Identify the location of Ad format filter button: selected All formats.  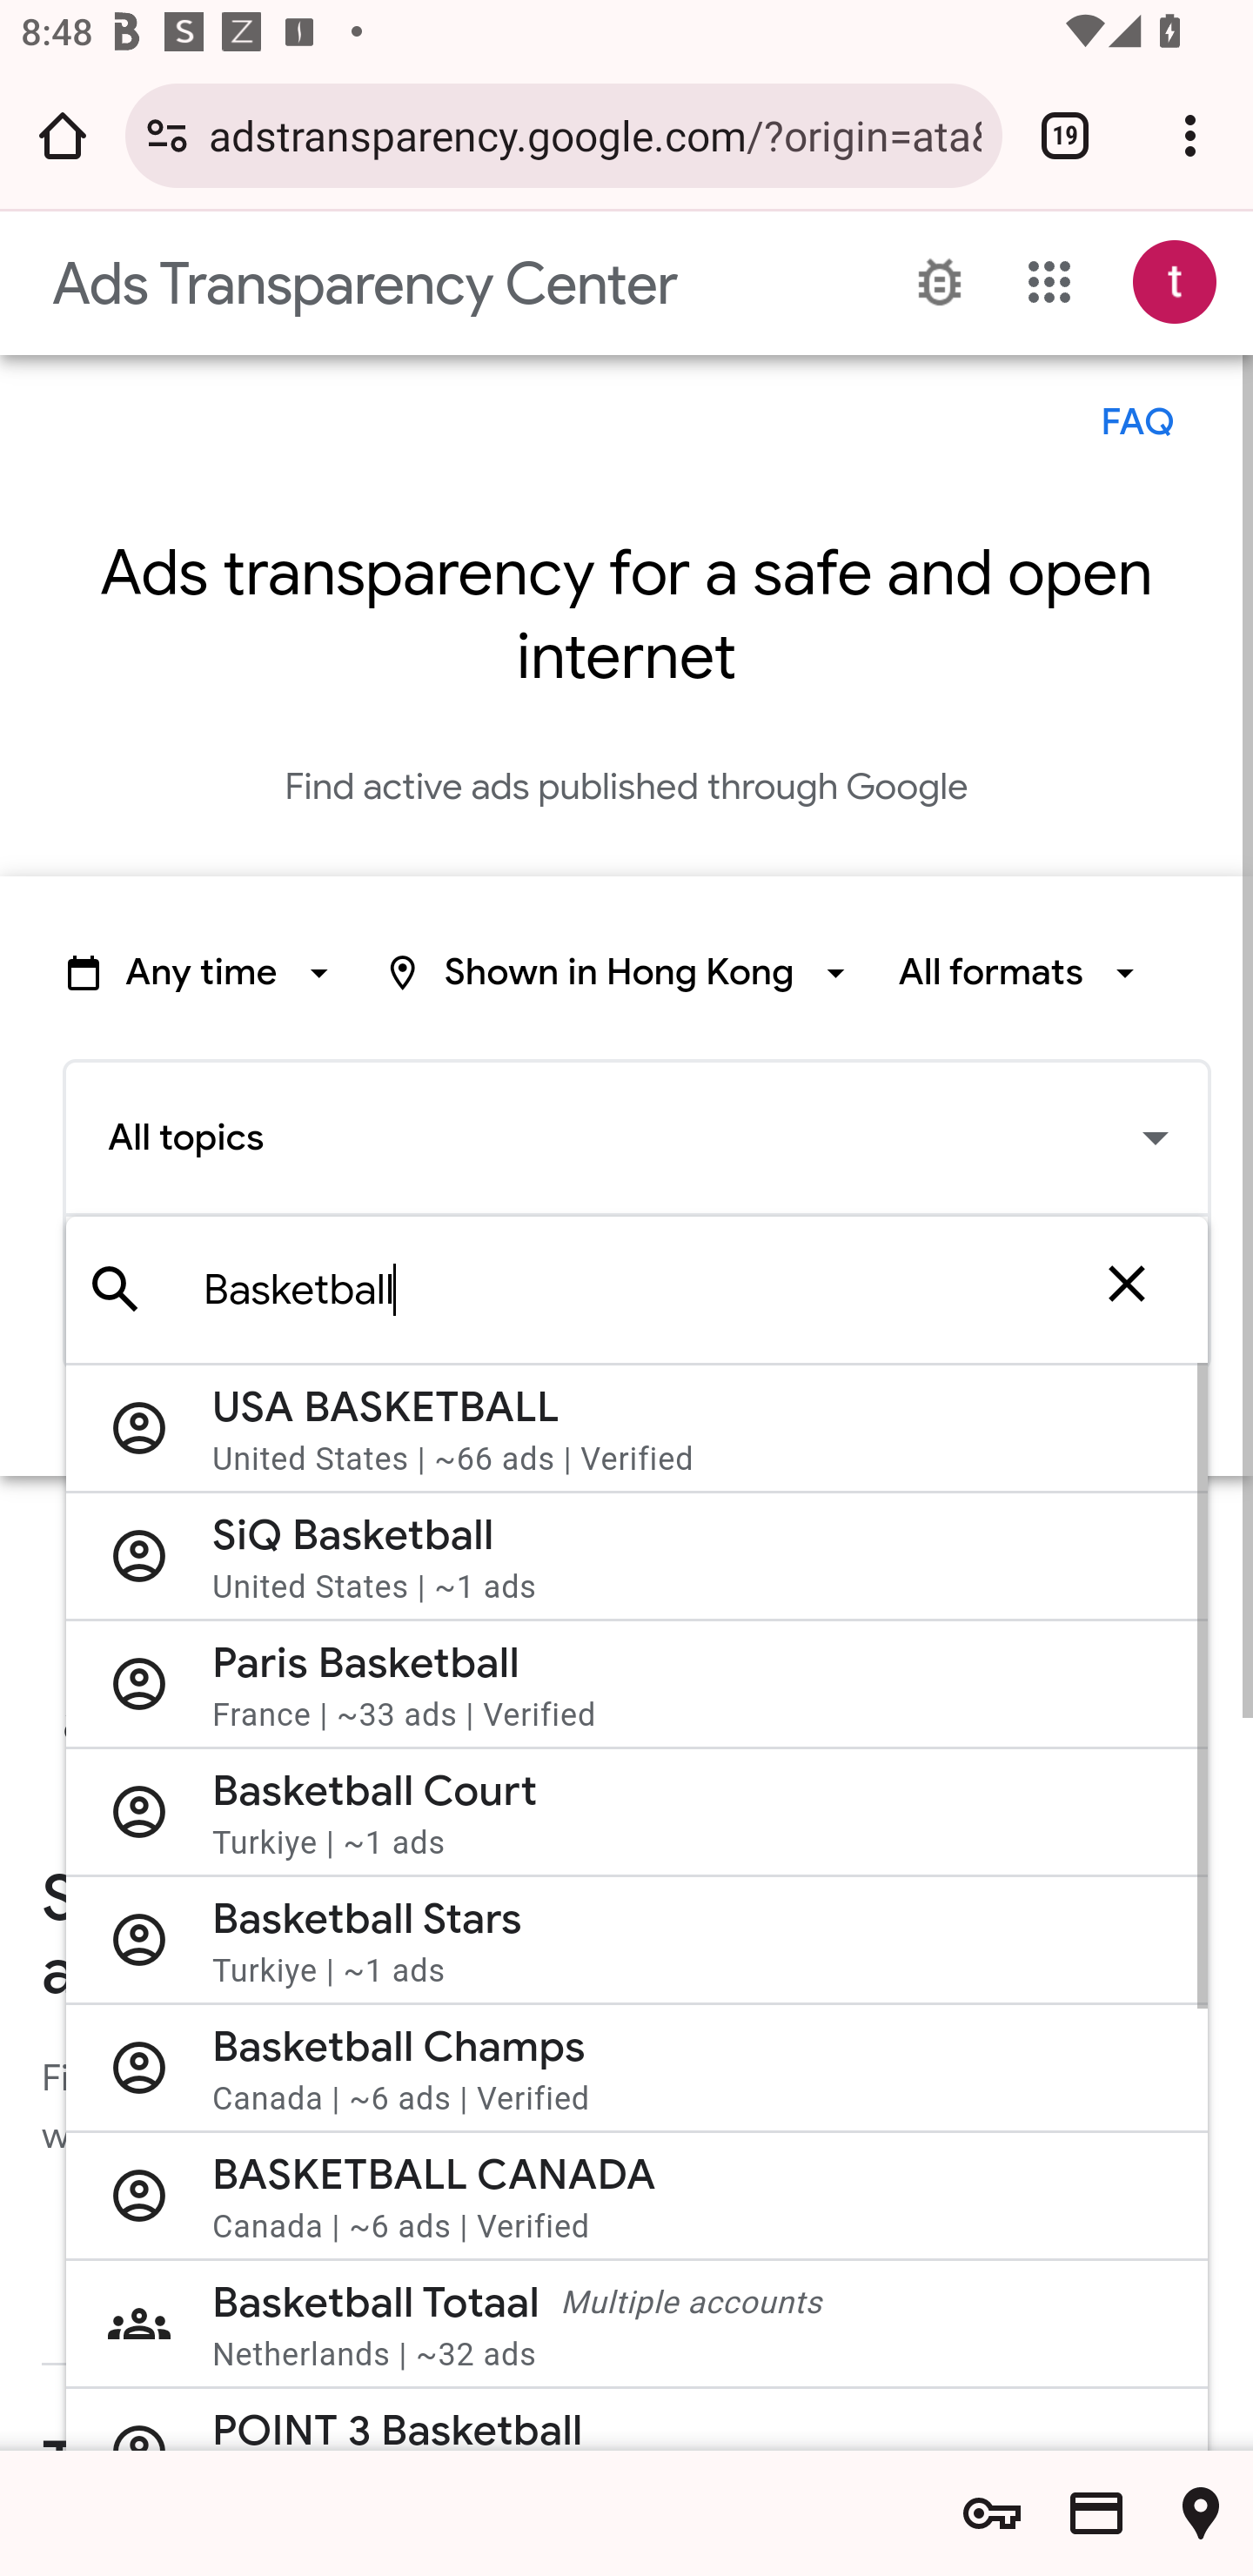
(1022, 972).